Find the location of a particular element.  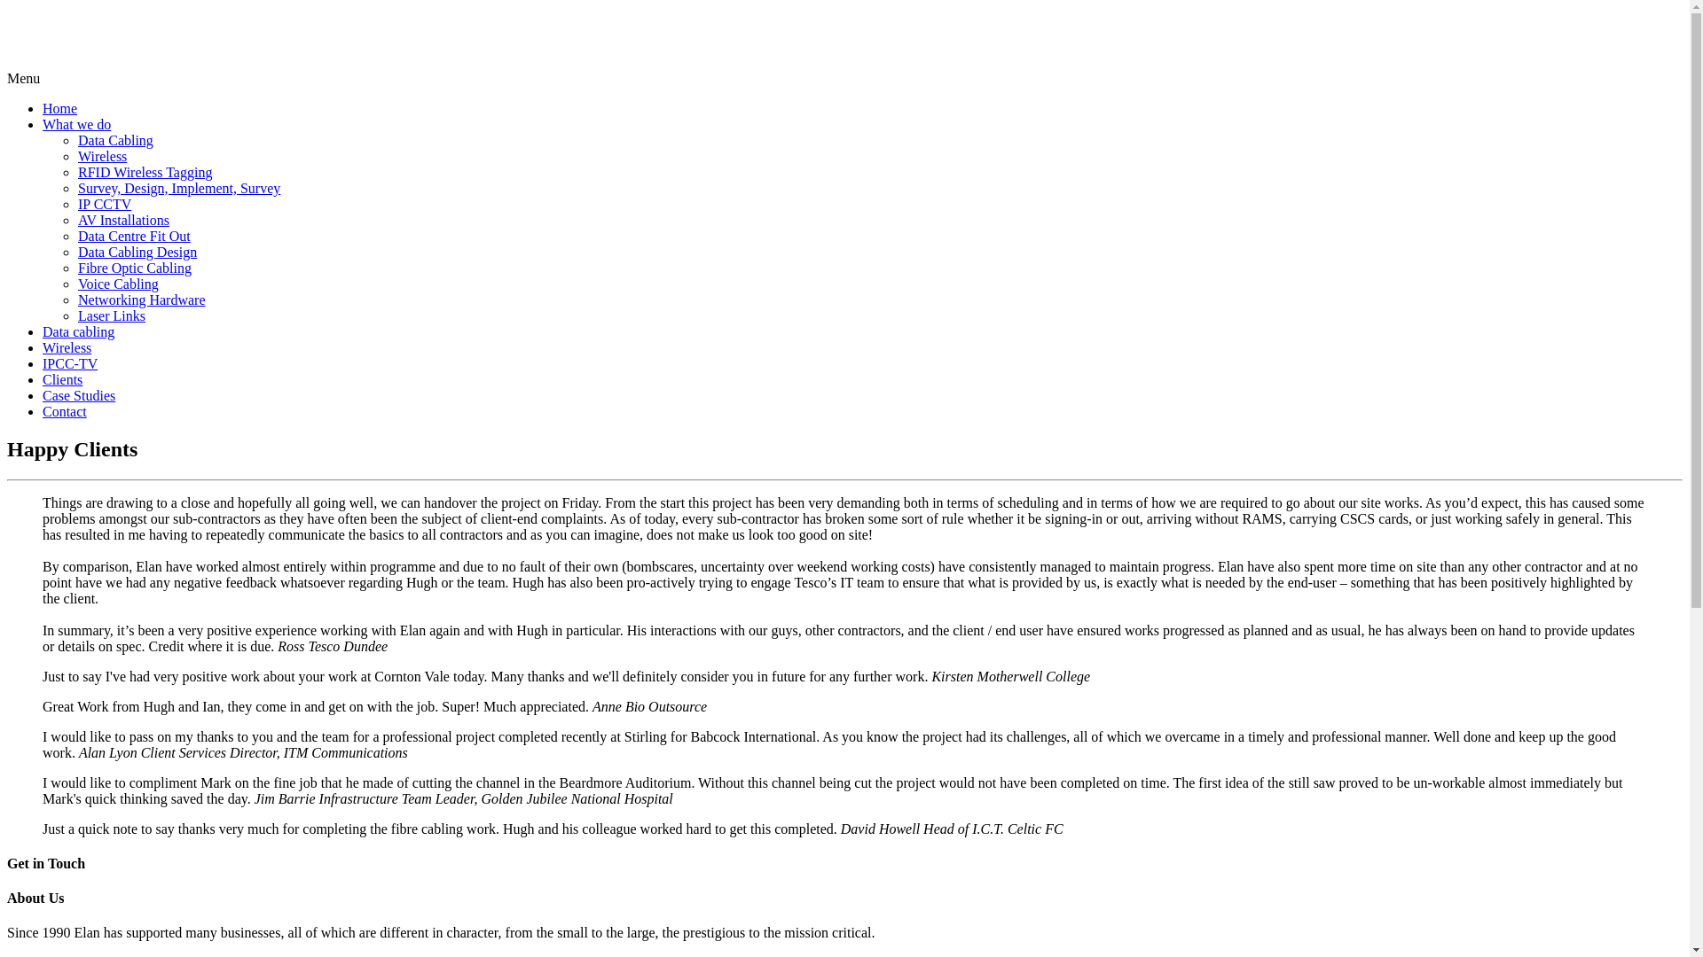

Data Cabling is located at coordinates (115, 140).